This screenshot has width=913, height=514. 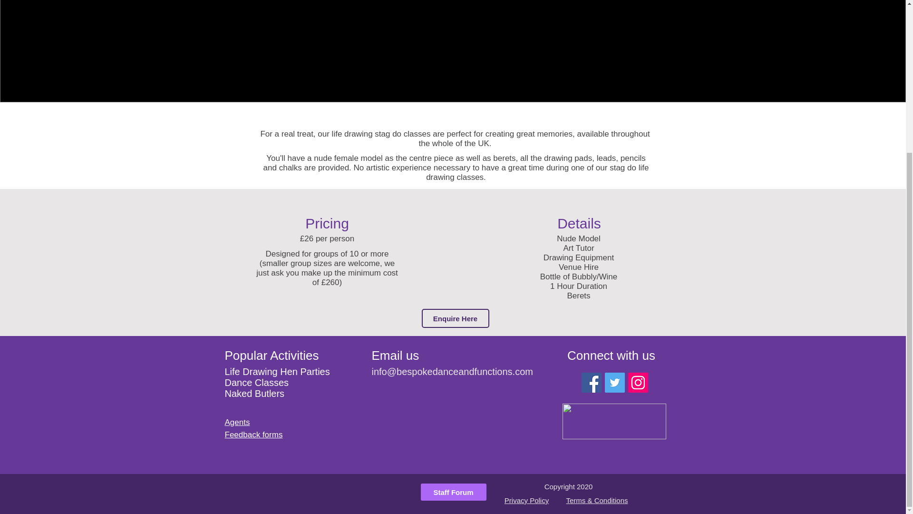 What do you see at coordinates (455, 318) in the screenshot?
I see `Enquire Here` at bounding box center [455, 318].